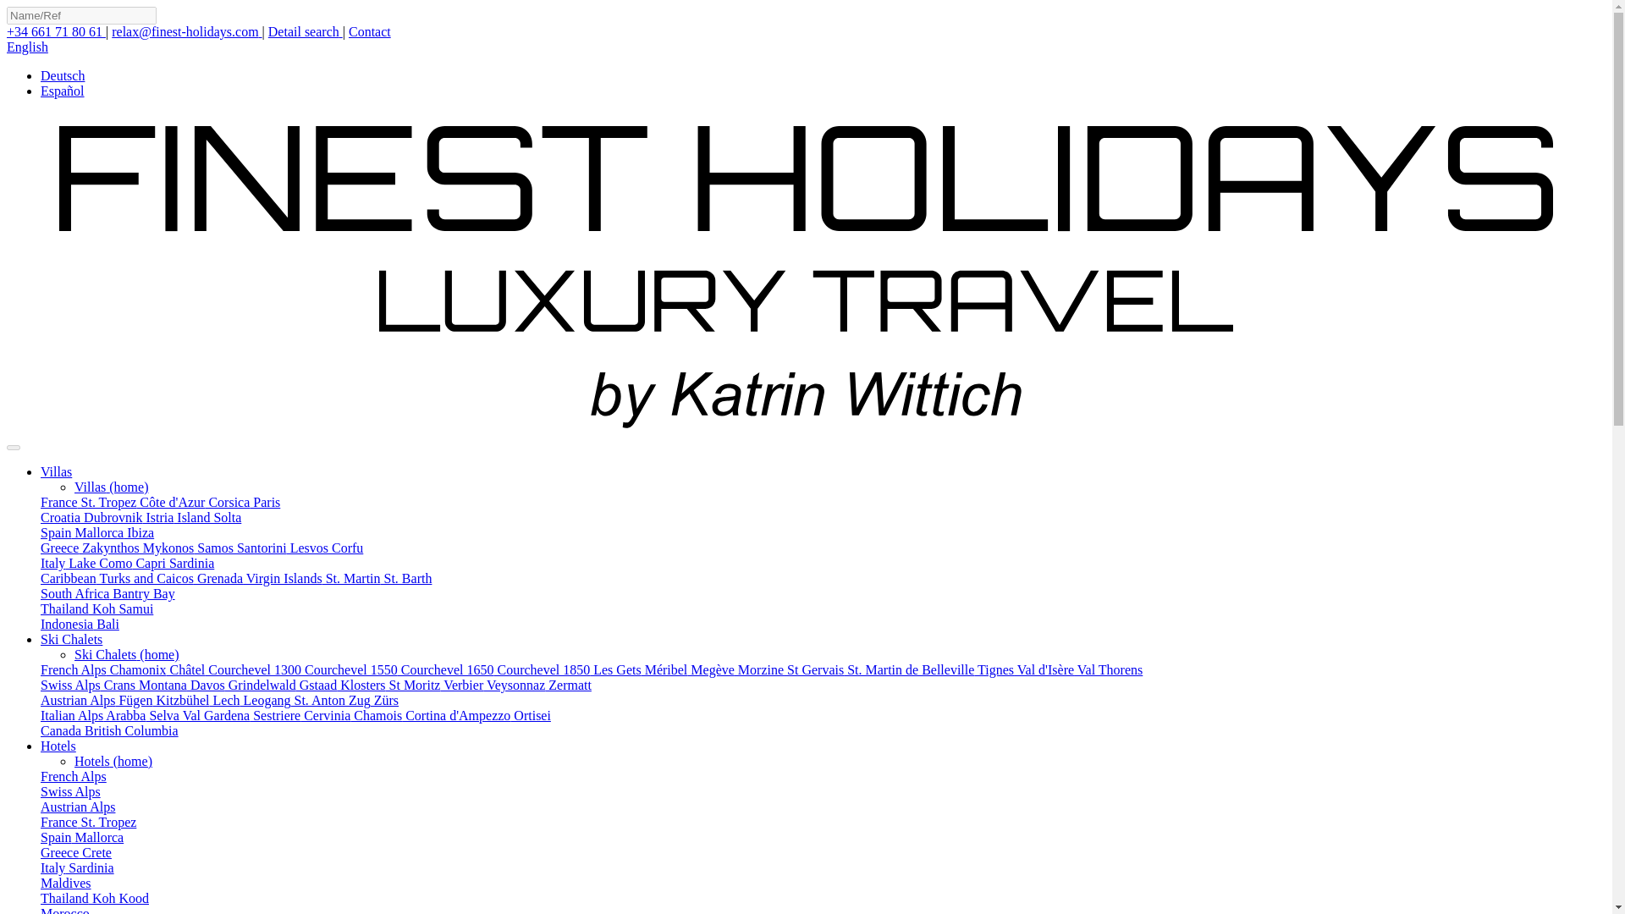 The height and width of the screenshot is (914, 1625). Describe the element at coordinates (107, 502) in the screenshot. I see `St. Tropez` at that location.